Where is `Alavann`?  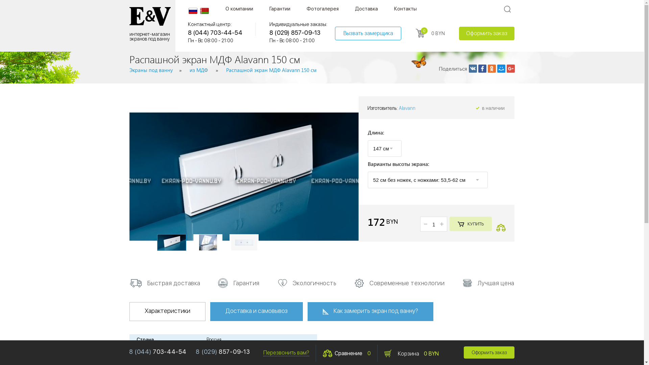
Alavann is located at coordinates (407, 108).